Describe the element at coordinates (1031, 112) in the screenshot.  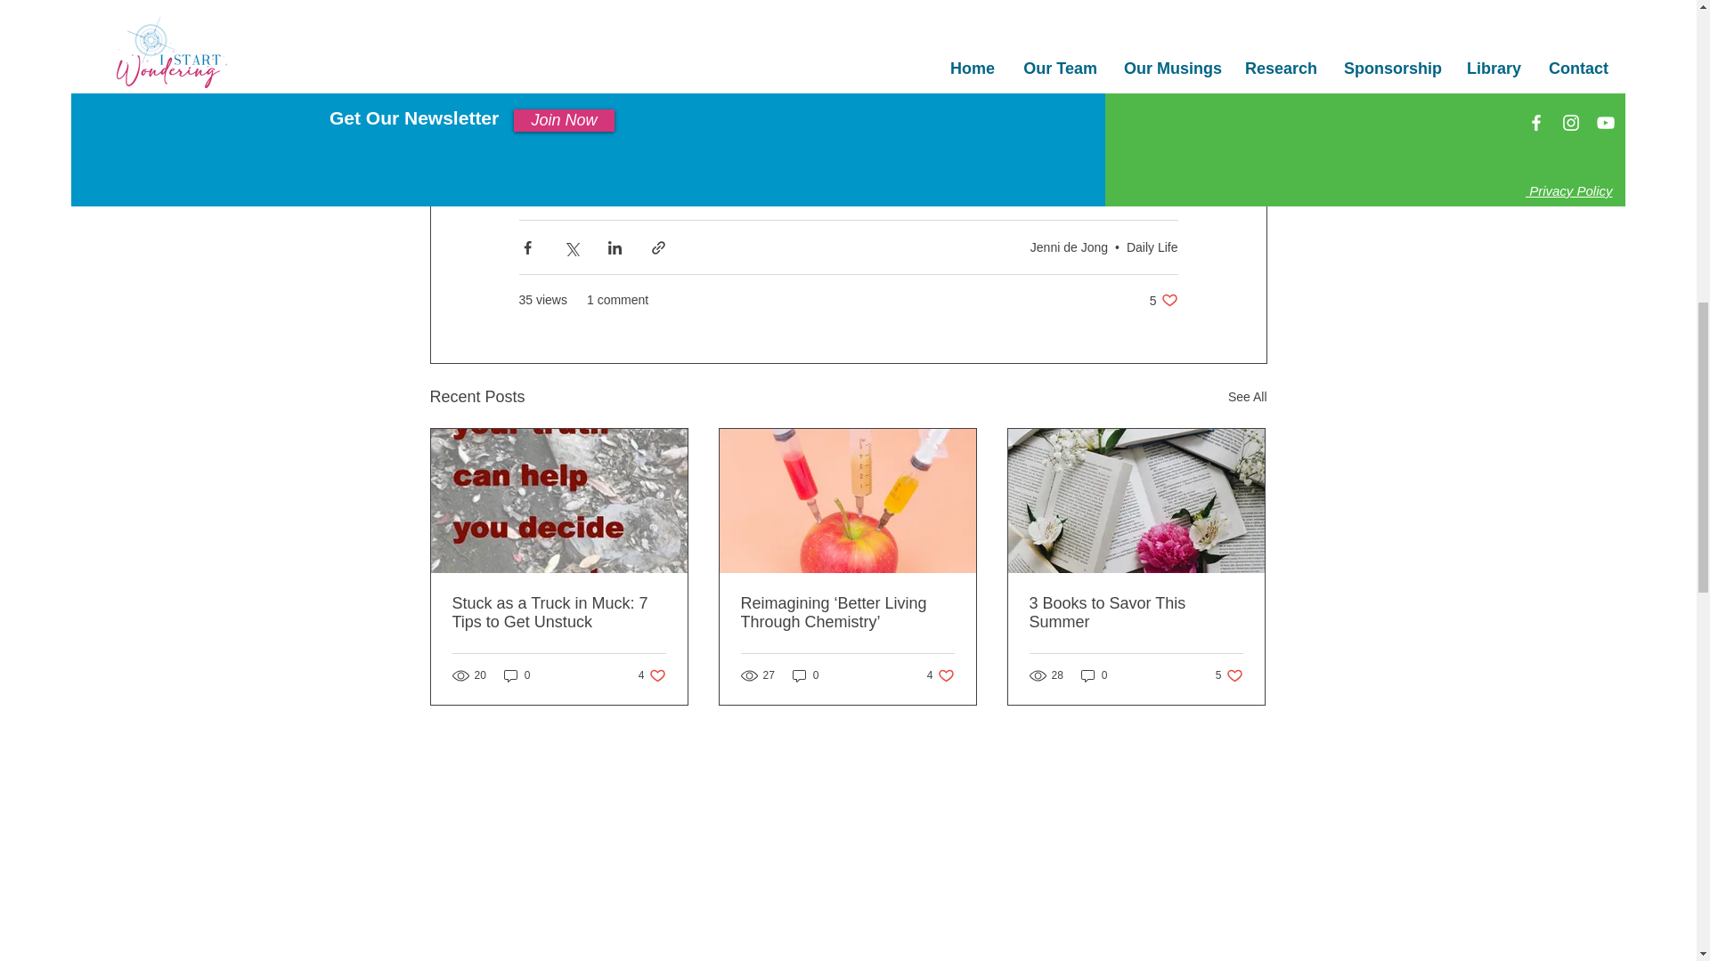
I see `next chapter in life` at that location.